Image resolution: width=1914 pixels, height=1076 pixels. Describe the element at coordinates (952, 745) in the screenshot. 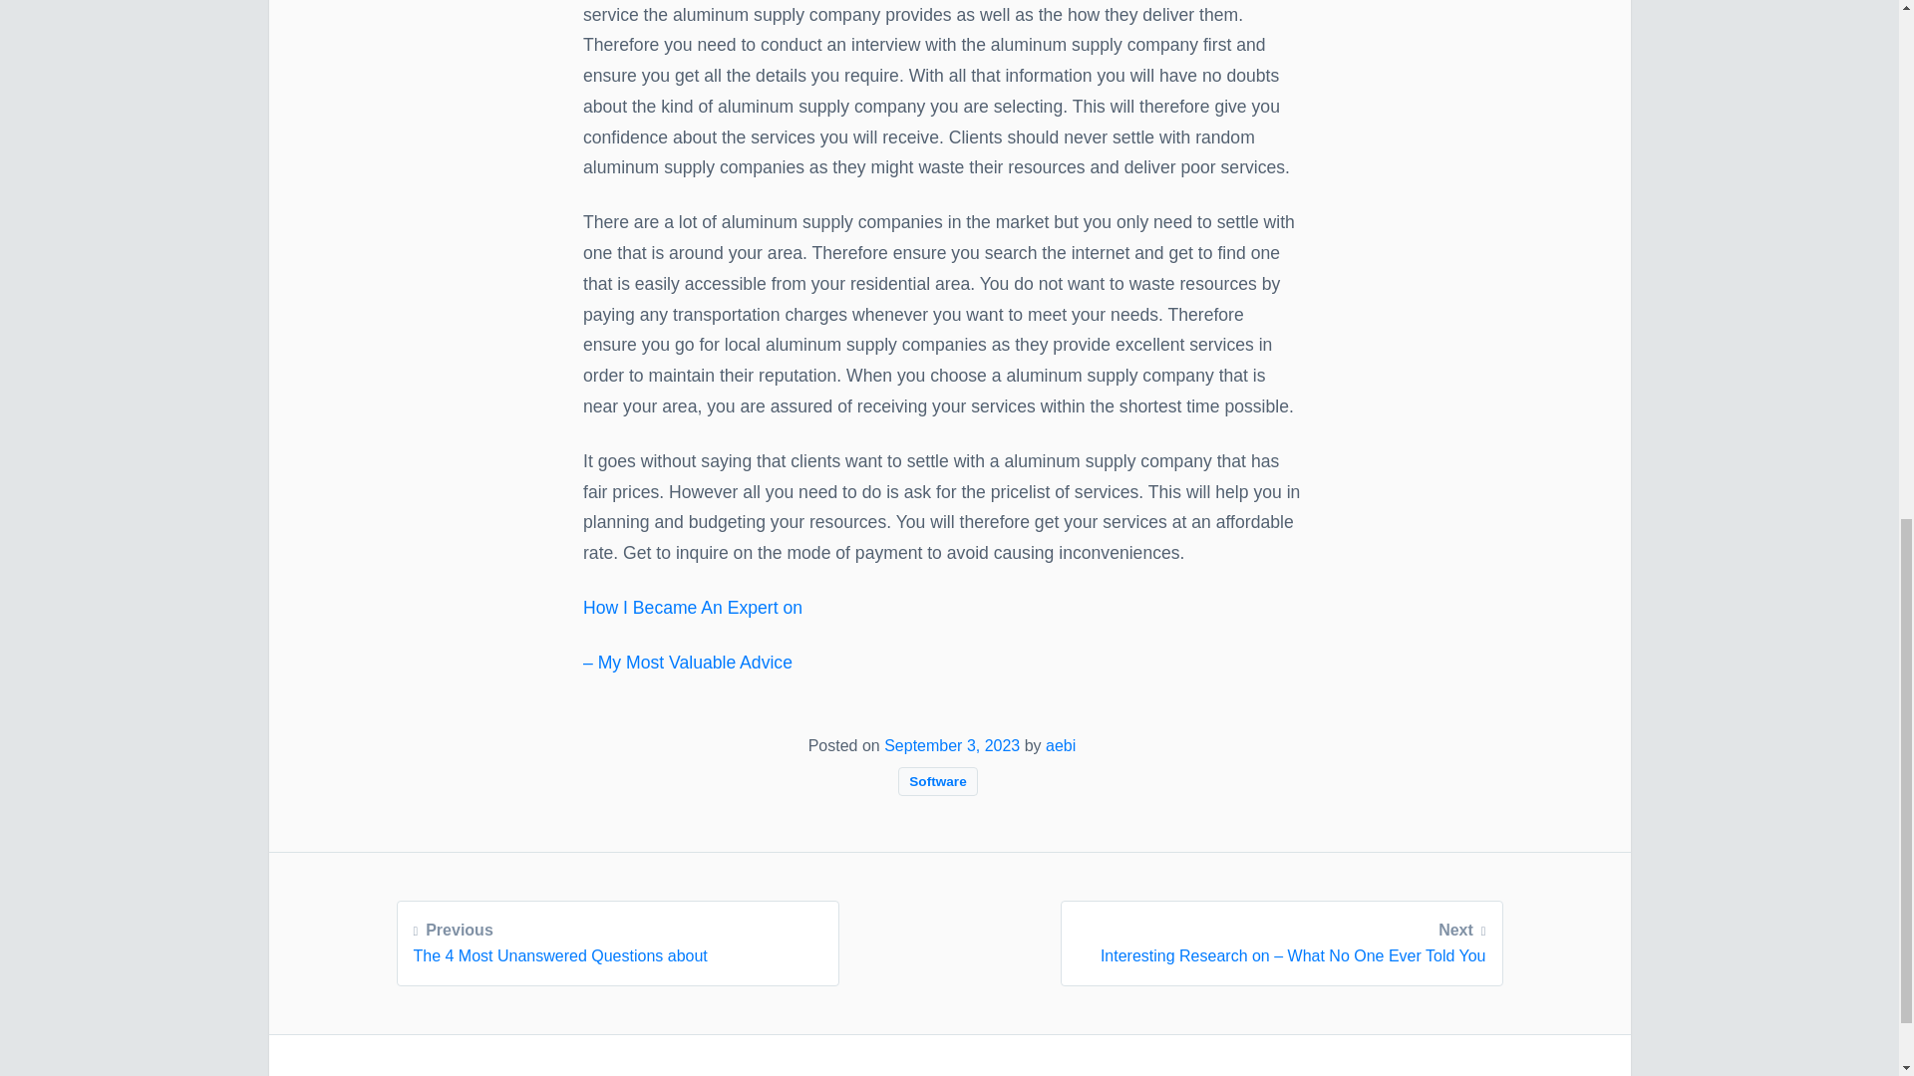

I see `September 3, 2023` at that location.